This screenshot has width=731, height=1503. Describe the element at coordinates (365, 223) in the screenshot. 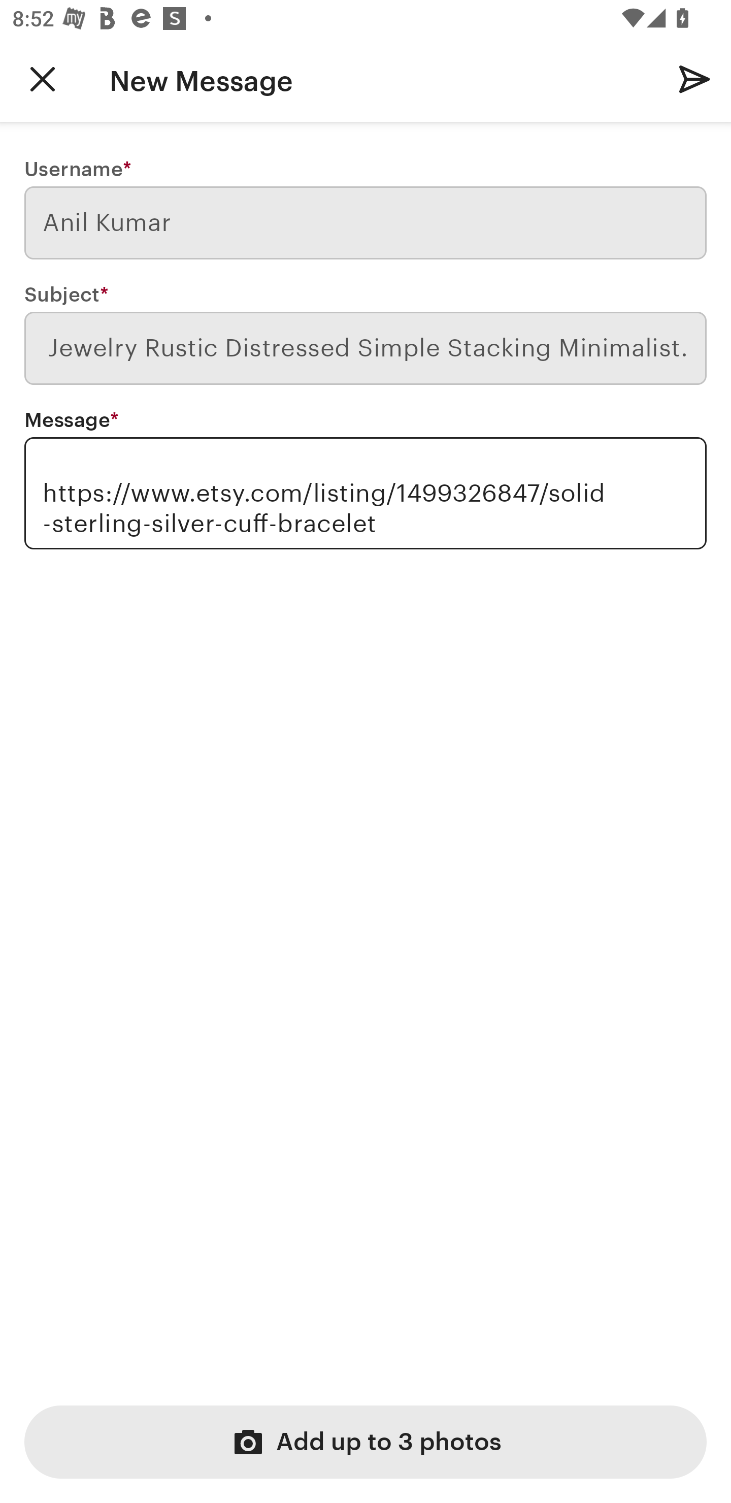

I see `Anil Kumar` at that location.